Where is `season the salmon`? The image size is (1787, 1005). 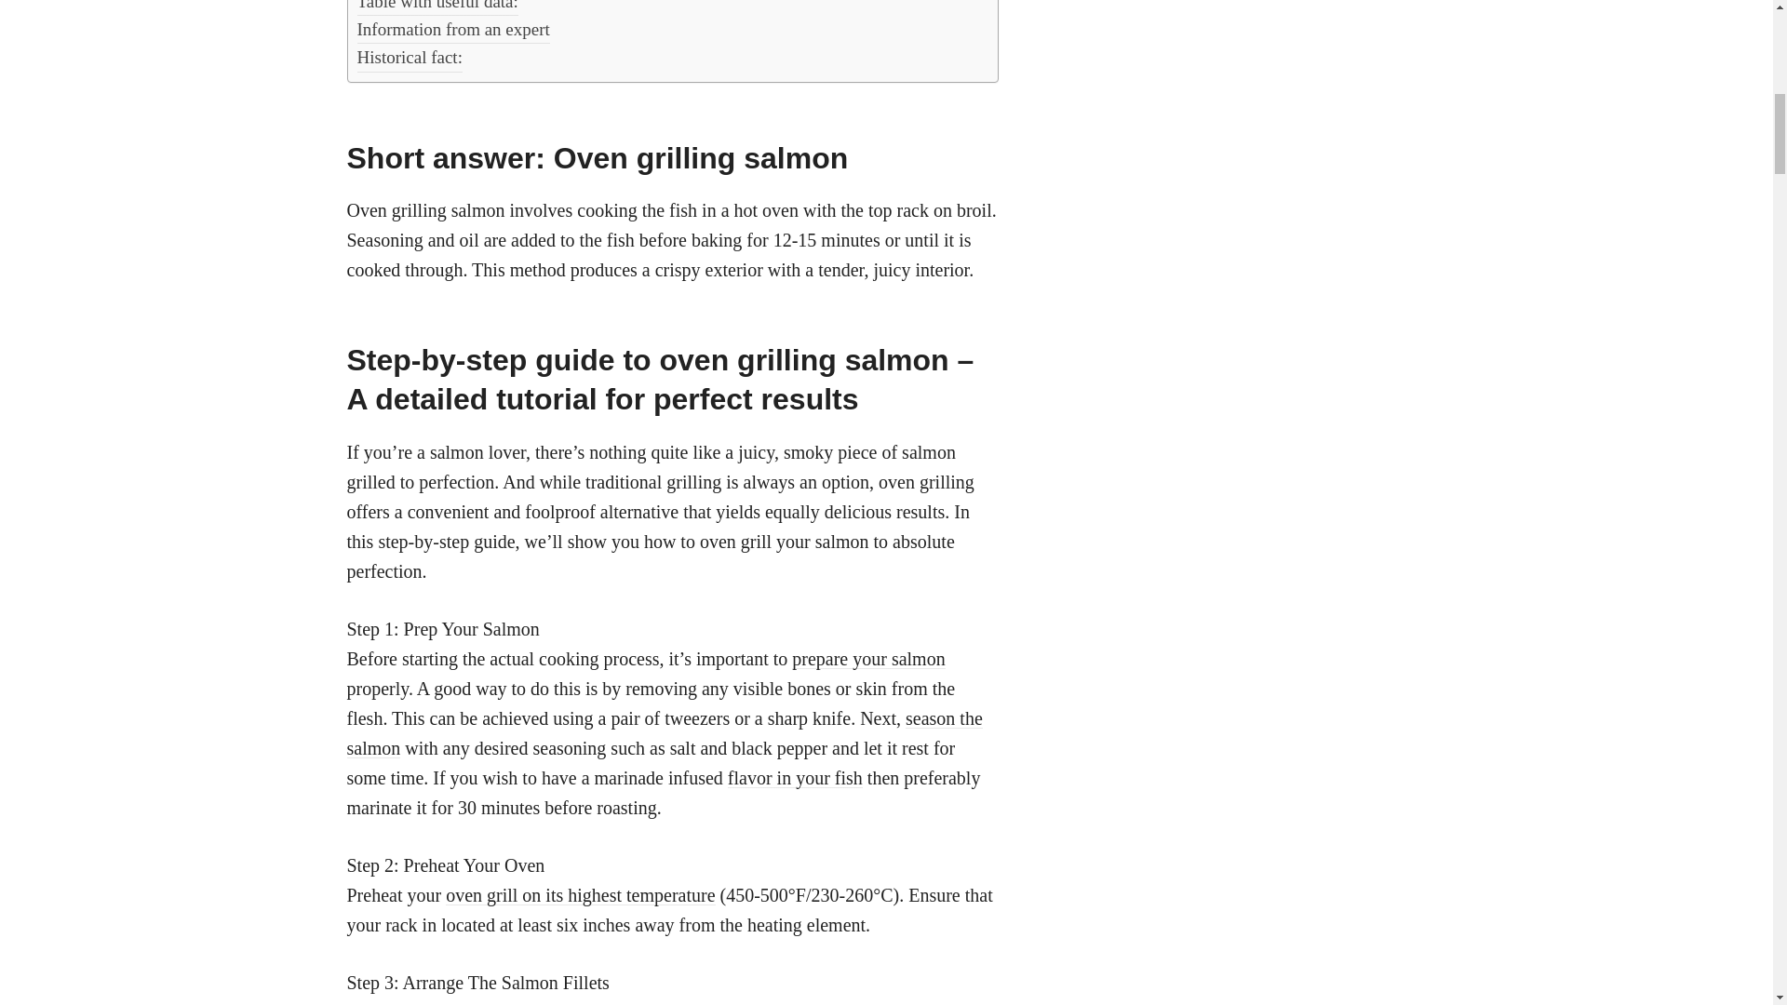 season the salmon is located at coordinates (664, 733).